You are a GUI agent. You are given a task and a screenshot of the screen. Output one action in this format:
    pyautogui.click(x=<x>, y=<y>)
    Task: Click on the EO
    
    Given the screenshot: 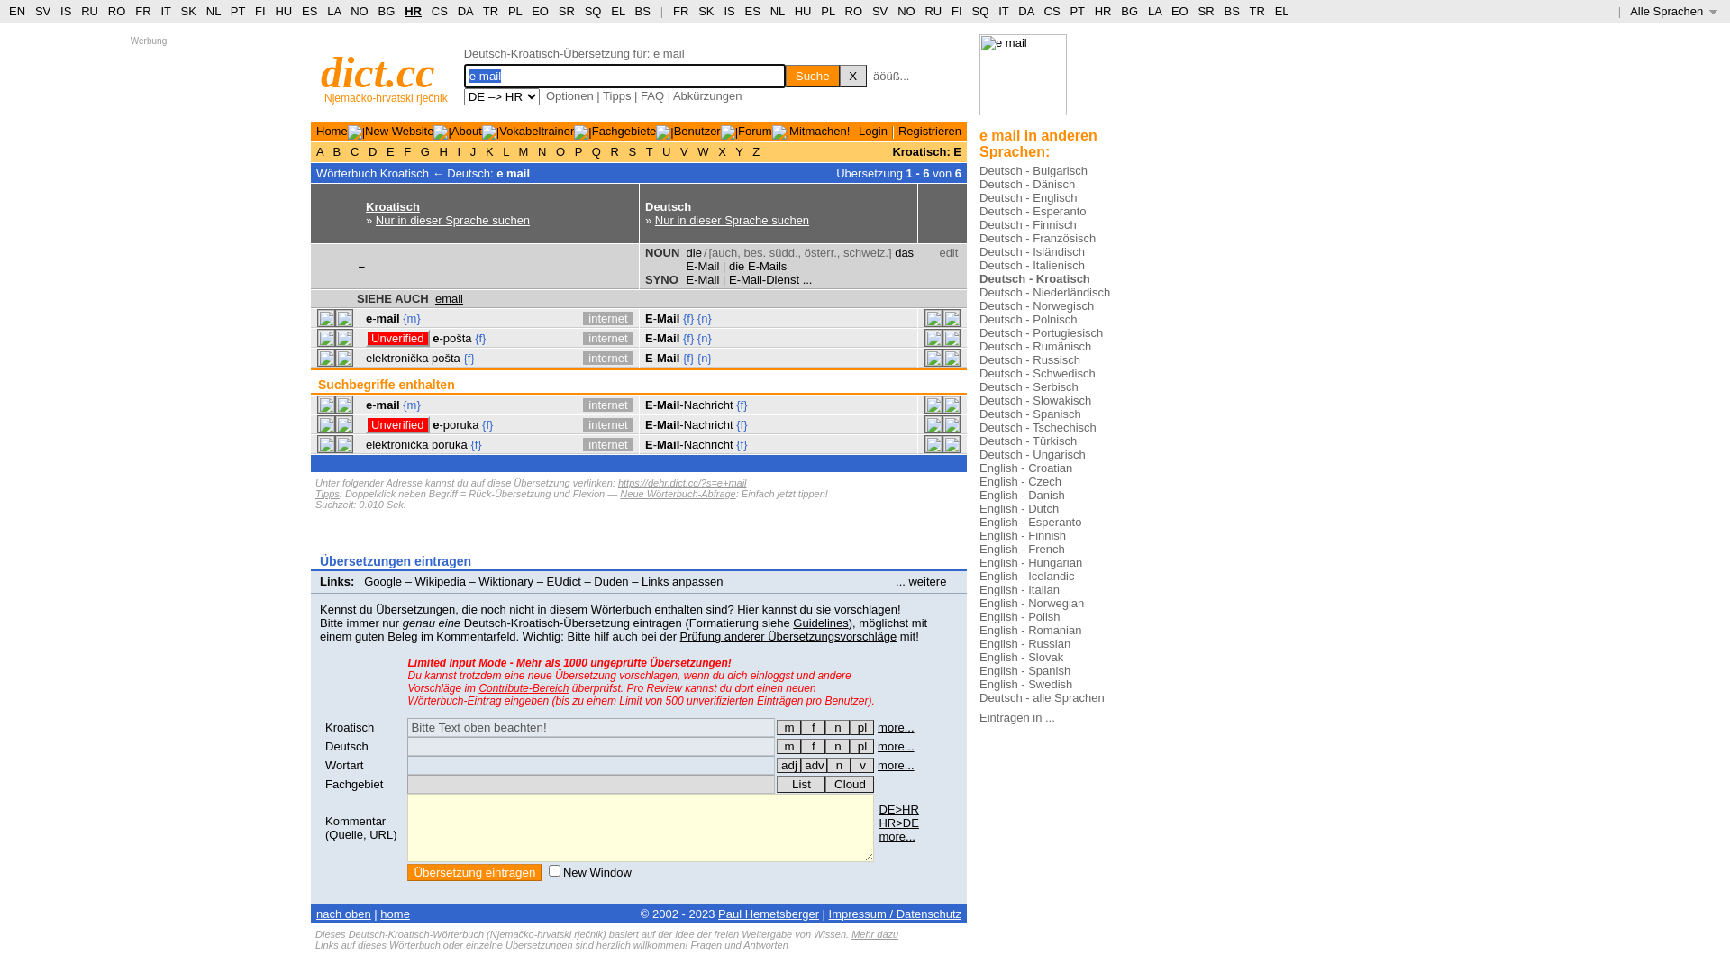 What is the action you would take?
    pyautogui.click(x=1180, y=11)
    